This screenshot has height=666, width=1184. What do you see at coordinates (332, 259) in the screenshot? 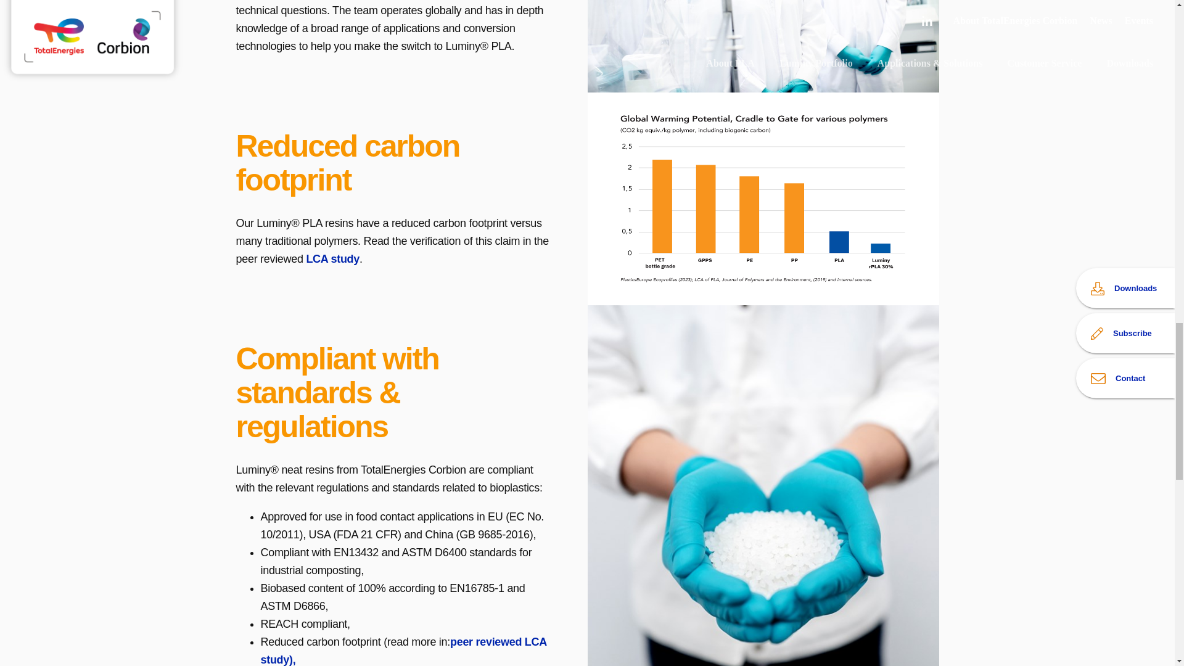
I see `LCA study` at bounding box center [332, 259].